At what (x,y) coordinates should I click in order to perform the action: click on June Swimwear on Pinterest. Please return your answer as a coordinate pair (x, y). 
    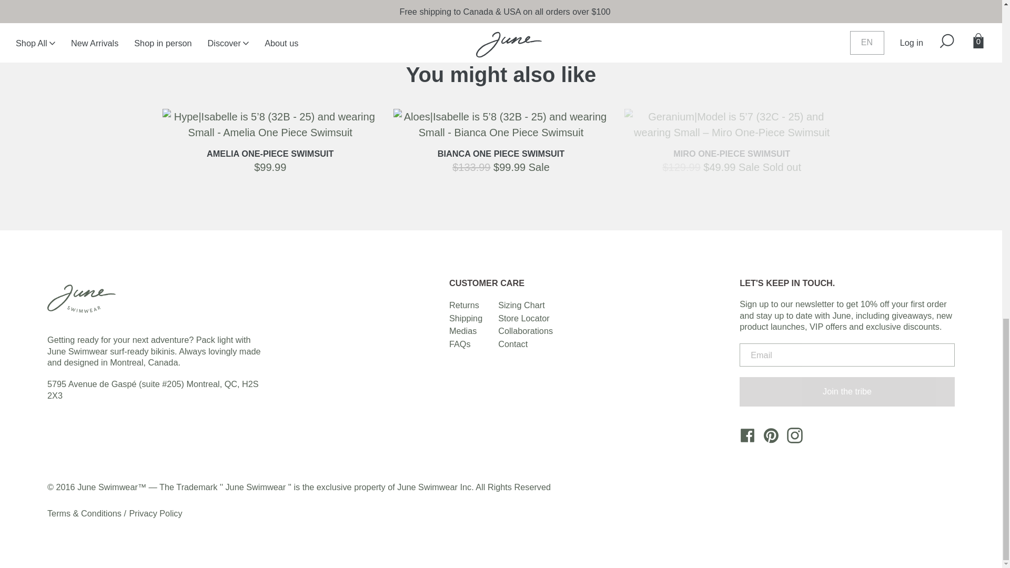
    Looking at the image, I should click on (767, 439).